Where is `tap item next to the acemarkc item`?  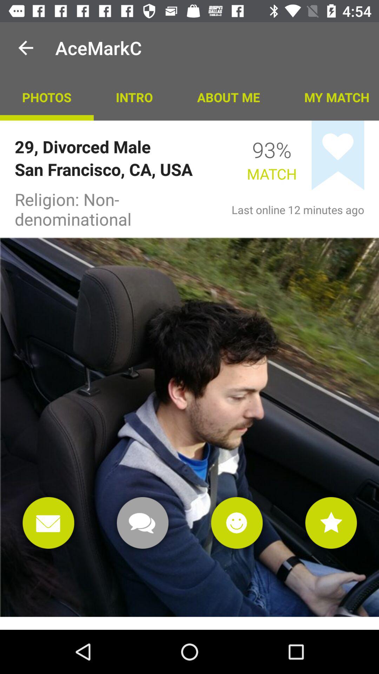 tap item next to the acemarkc item is located at coordinates (26, 48).